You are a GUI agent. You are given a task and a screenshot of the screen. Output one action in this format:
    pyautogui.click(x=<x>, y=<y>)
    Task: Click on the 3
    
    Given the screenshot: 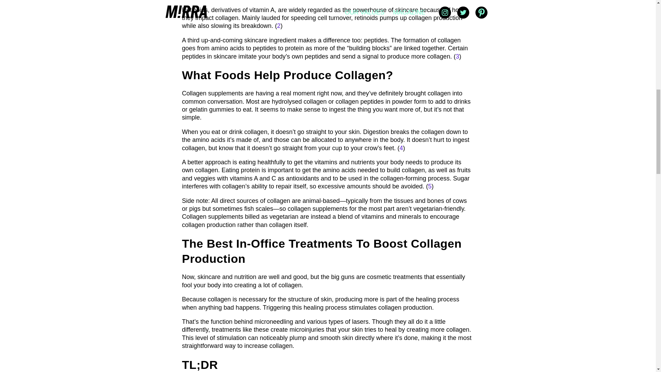 What is the action you would take?
    pyautogui.click(x=458, y=56)
    